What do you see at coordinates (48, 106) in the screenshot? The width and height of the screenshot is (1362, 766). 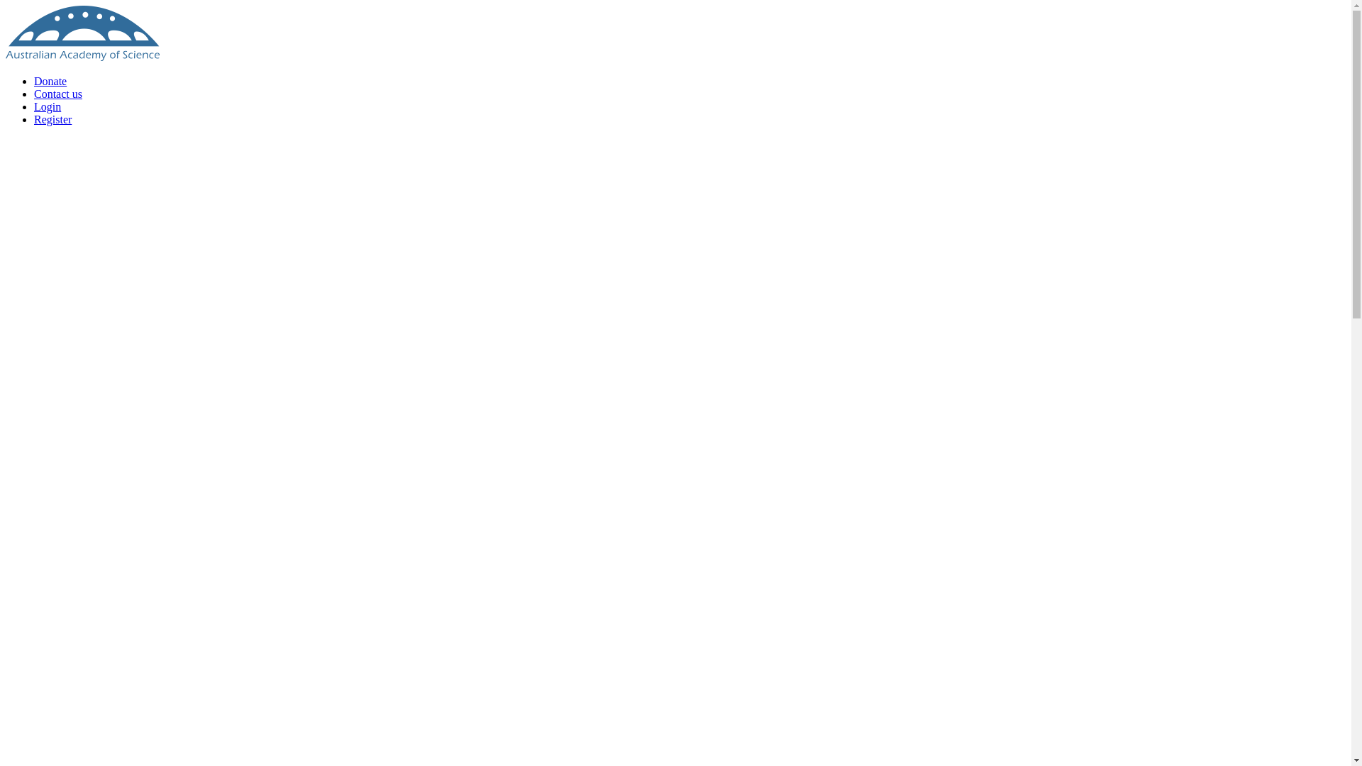 I see `Login` at bounding box center [48, 106].